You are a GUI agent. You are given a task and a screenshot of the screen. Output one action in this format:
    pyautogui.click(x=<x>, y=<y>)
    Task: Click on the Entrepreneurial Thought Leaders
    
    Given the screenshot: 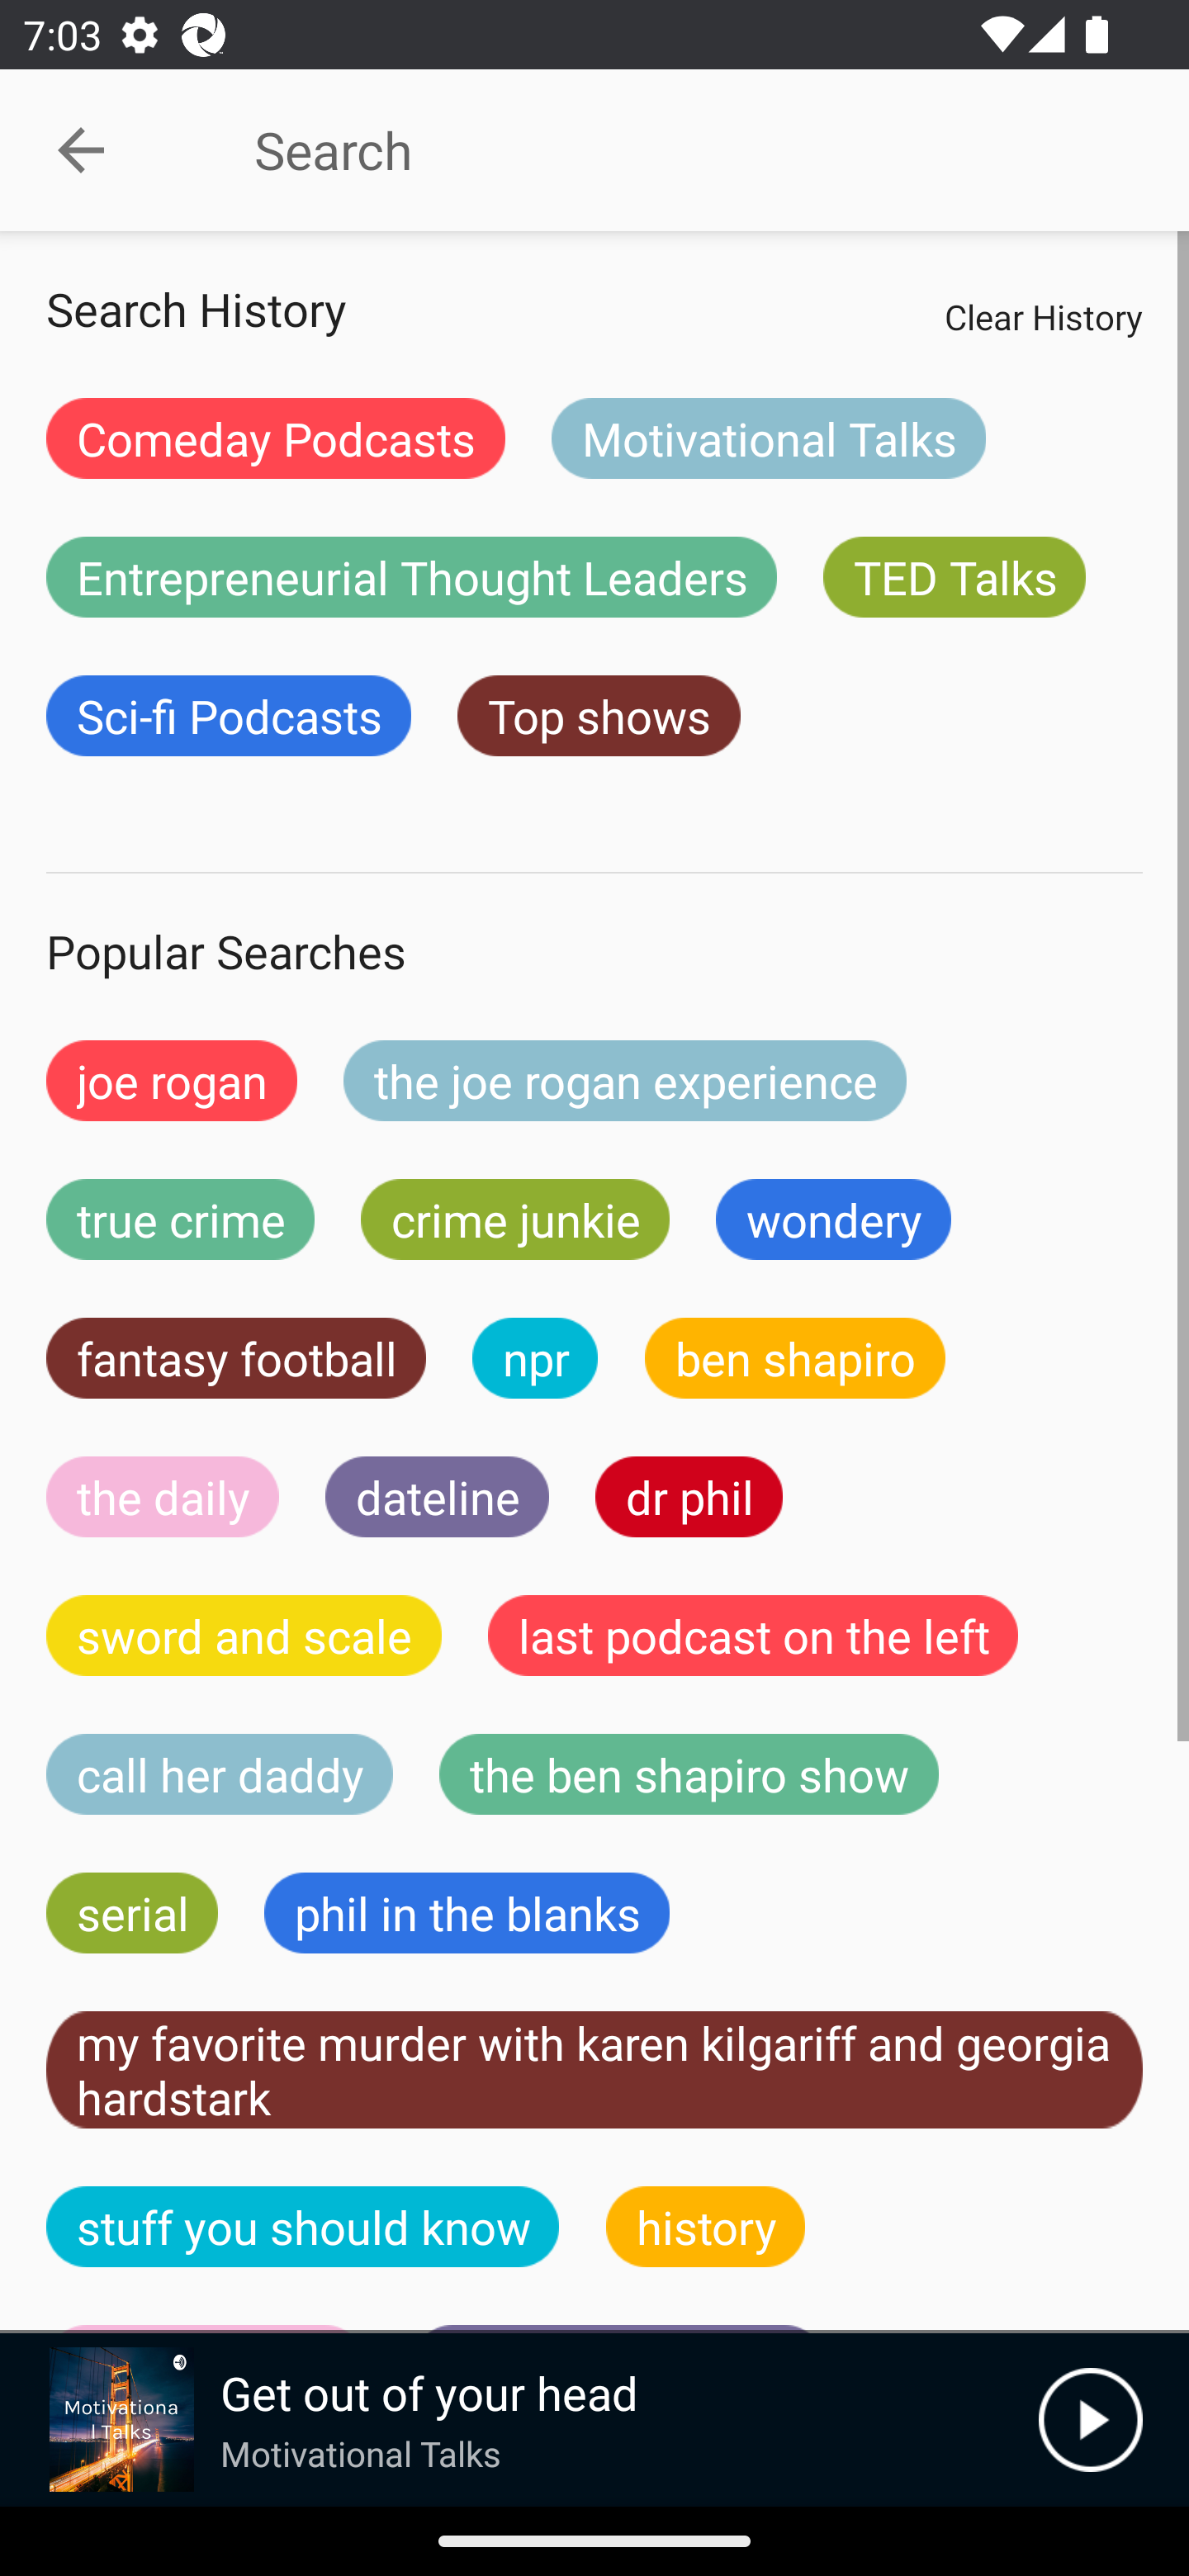 What is the action you would take?
    pyautogui.click(x=411, y=576)
    